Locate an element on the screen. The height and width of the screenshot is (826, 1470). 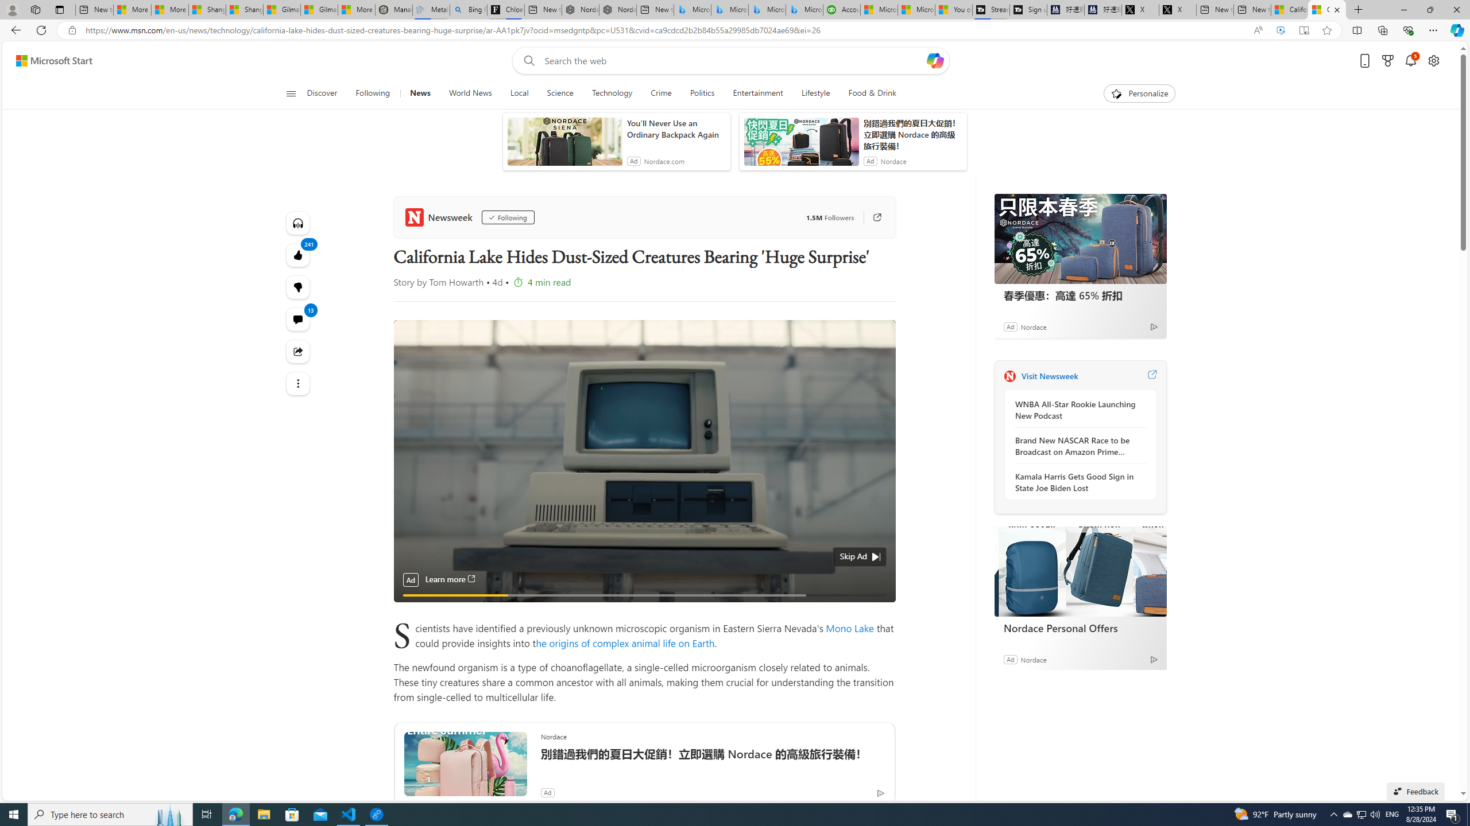
Share this story is located at coordinates (299, 352).